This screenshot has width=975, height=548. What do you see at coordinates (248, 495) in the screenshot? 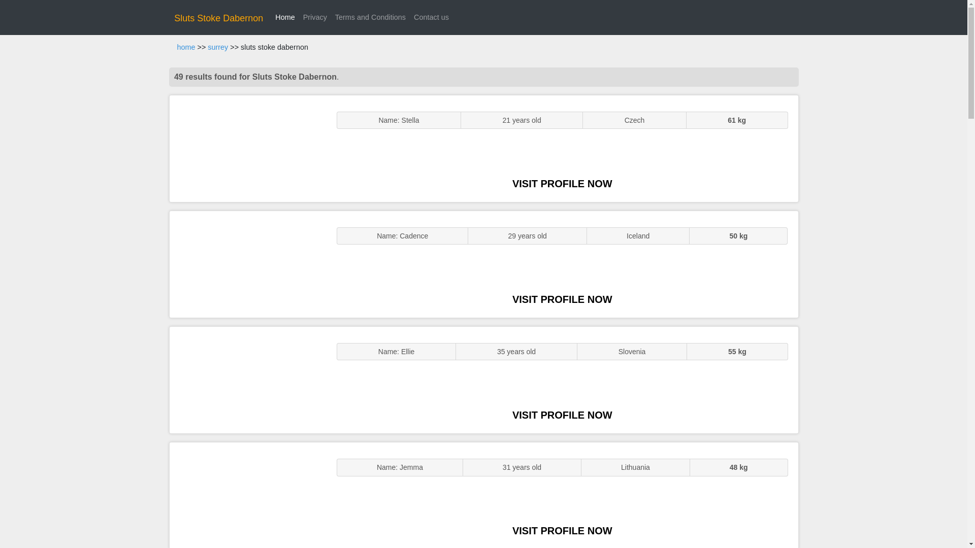
I see `Sluts` at bounding box center [248, 495].